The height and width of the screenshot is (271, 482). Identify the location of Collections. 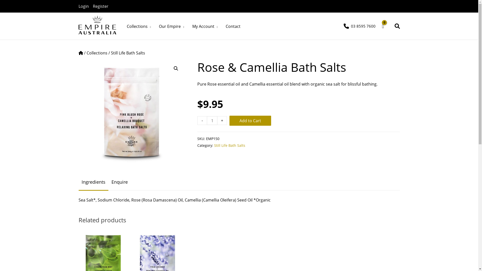
(139, 26).